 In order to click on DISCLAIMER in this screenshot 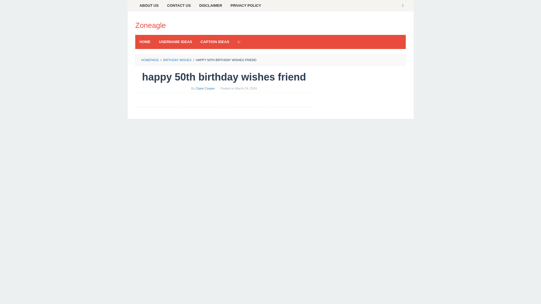, I will do `click(210, 6)`.